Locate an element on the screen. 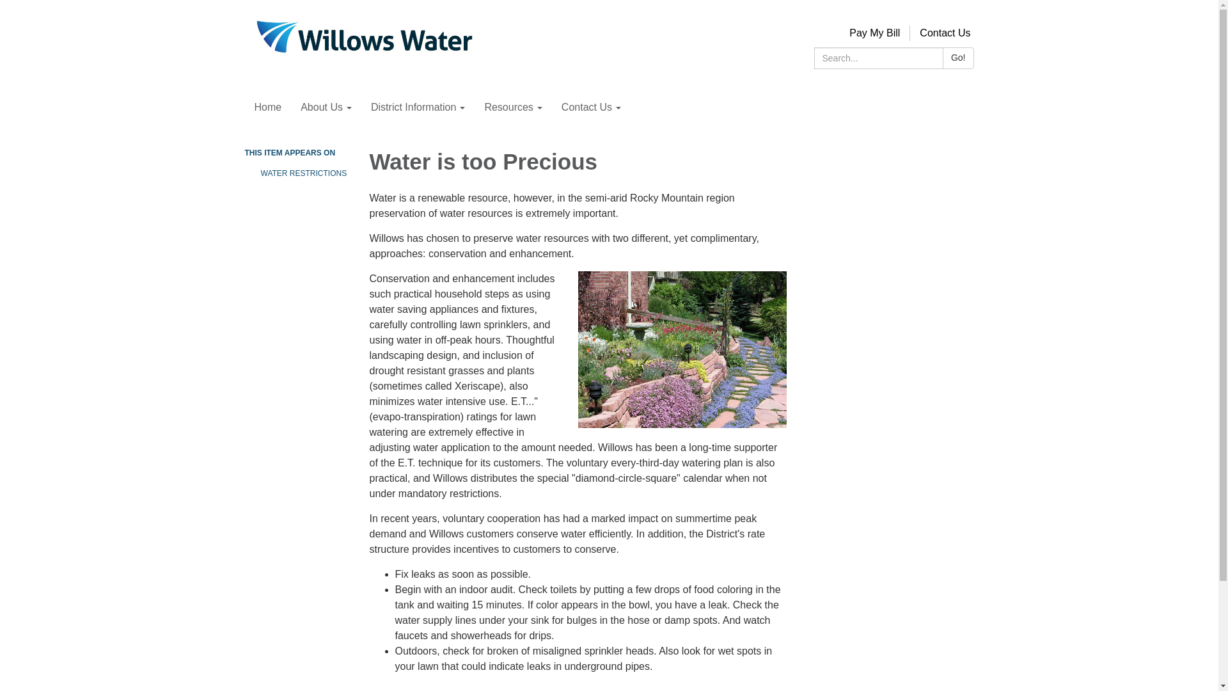 The height and width of the screenshot is (691, 1228). About Us is located at coordinates (326, 107).